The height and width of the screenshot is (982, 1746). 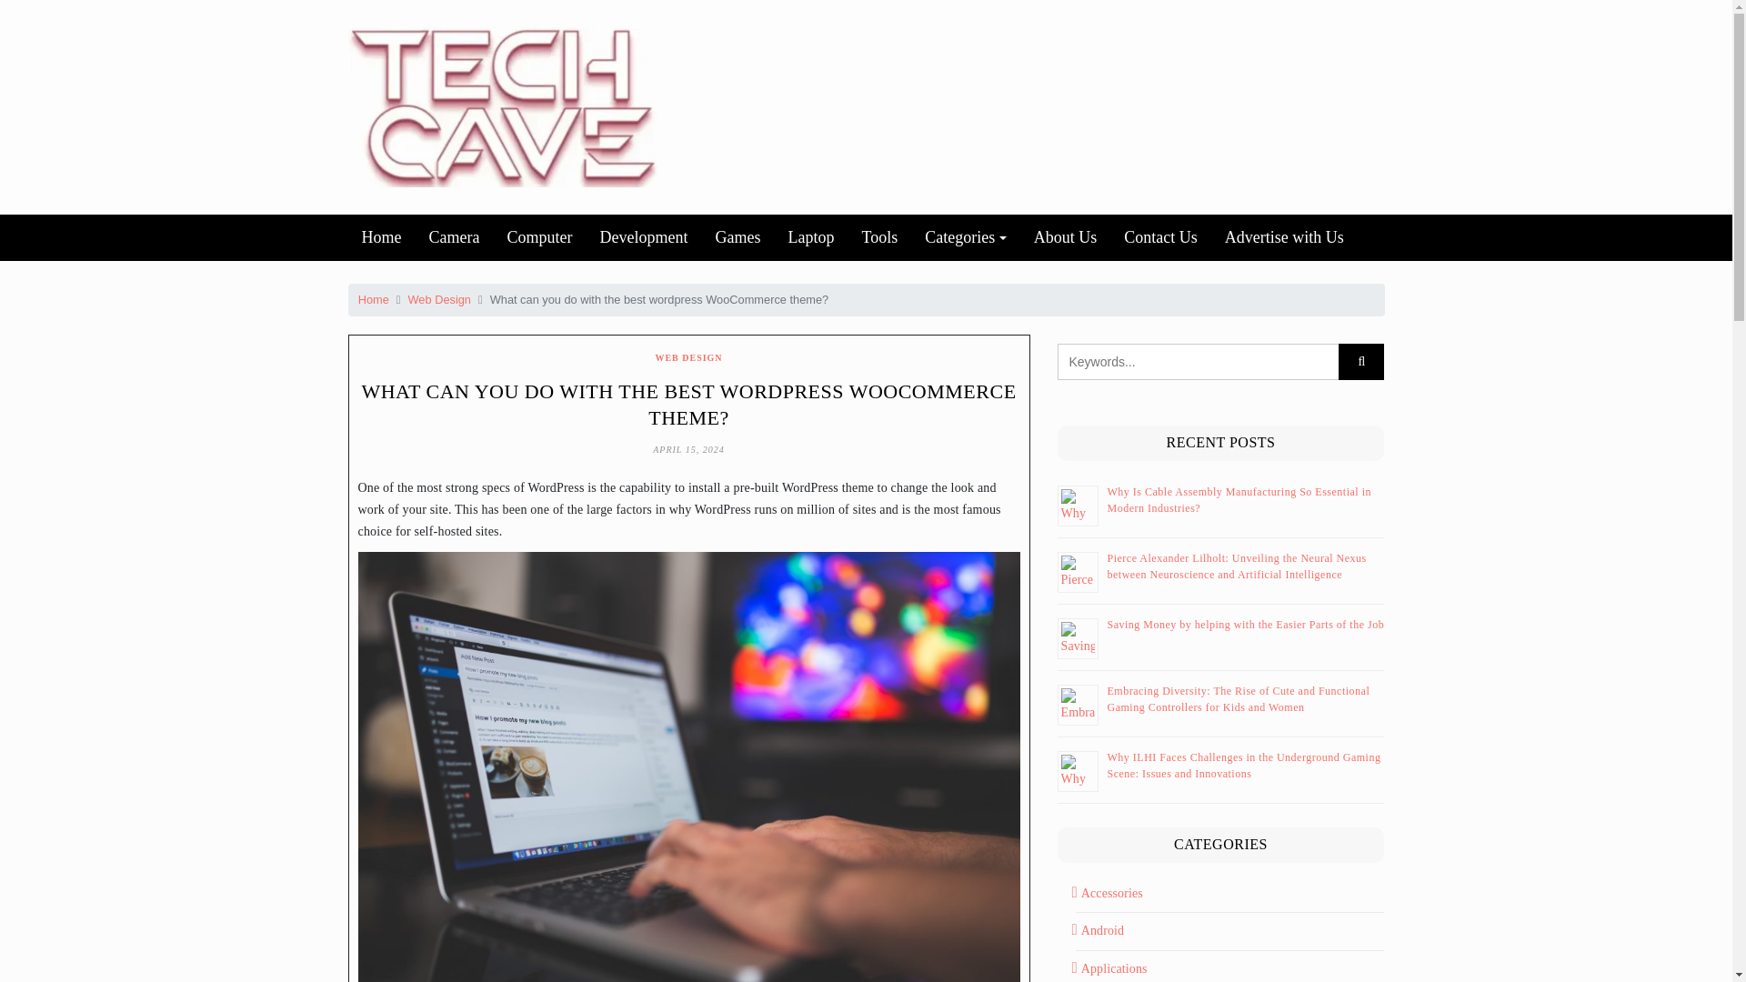 I want to click on Camera, so click(x=453, y=237).